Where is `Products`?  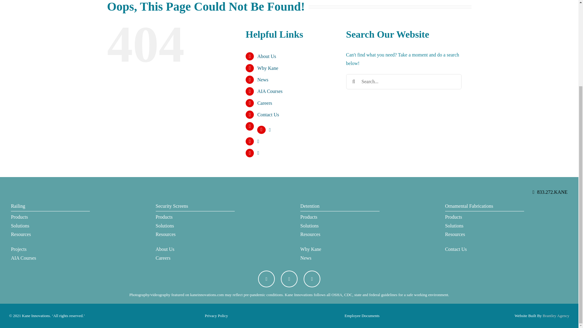 Products is located at coordinates (485, 217).